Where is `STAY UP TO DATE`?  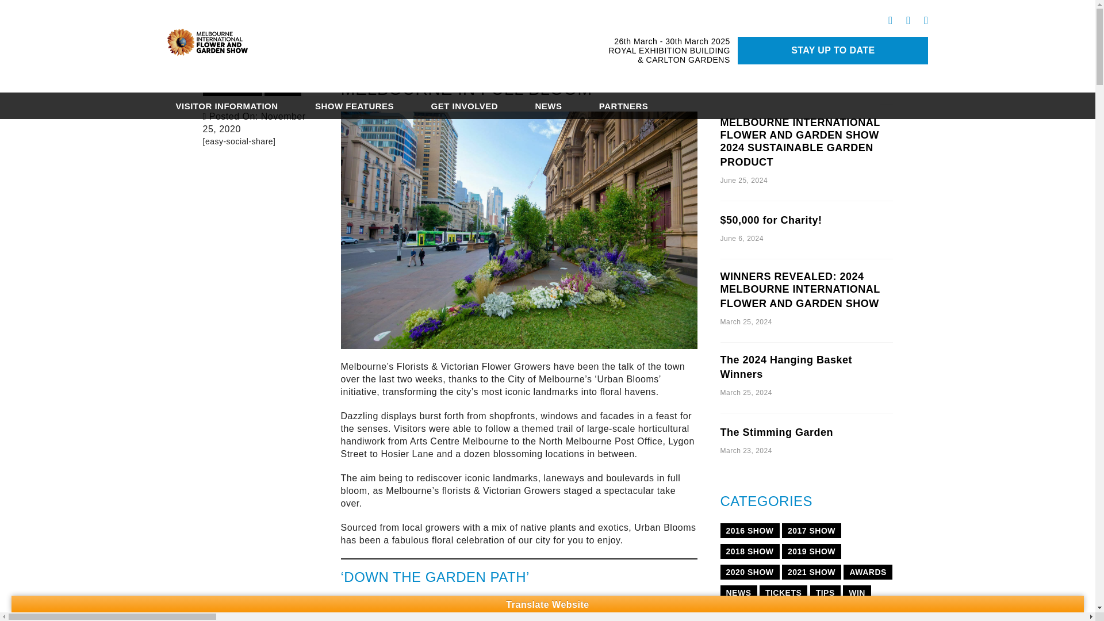
STAY UP TO DATE is located at coordinates (833, 51).